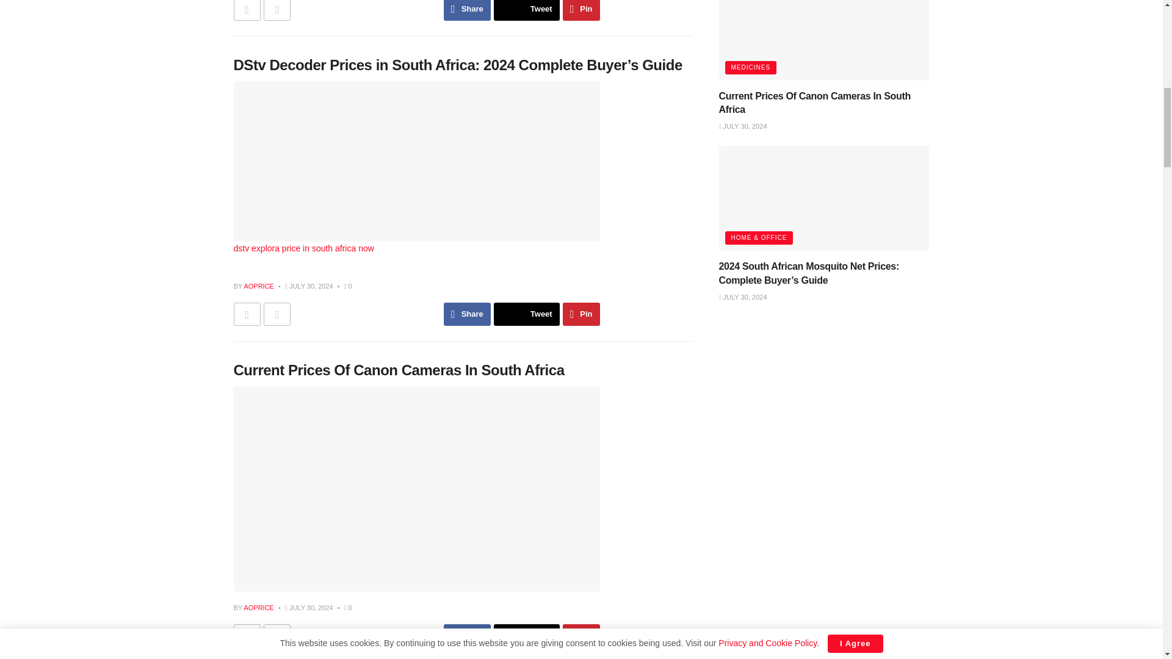  Describe the element at coordinates (468, 10) in the screenshot. I see `Share` at that location.